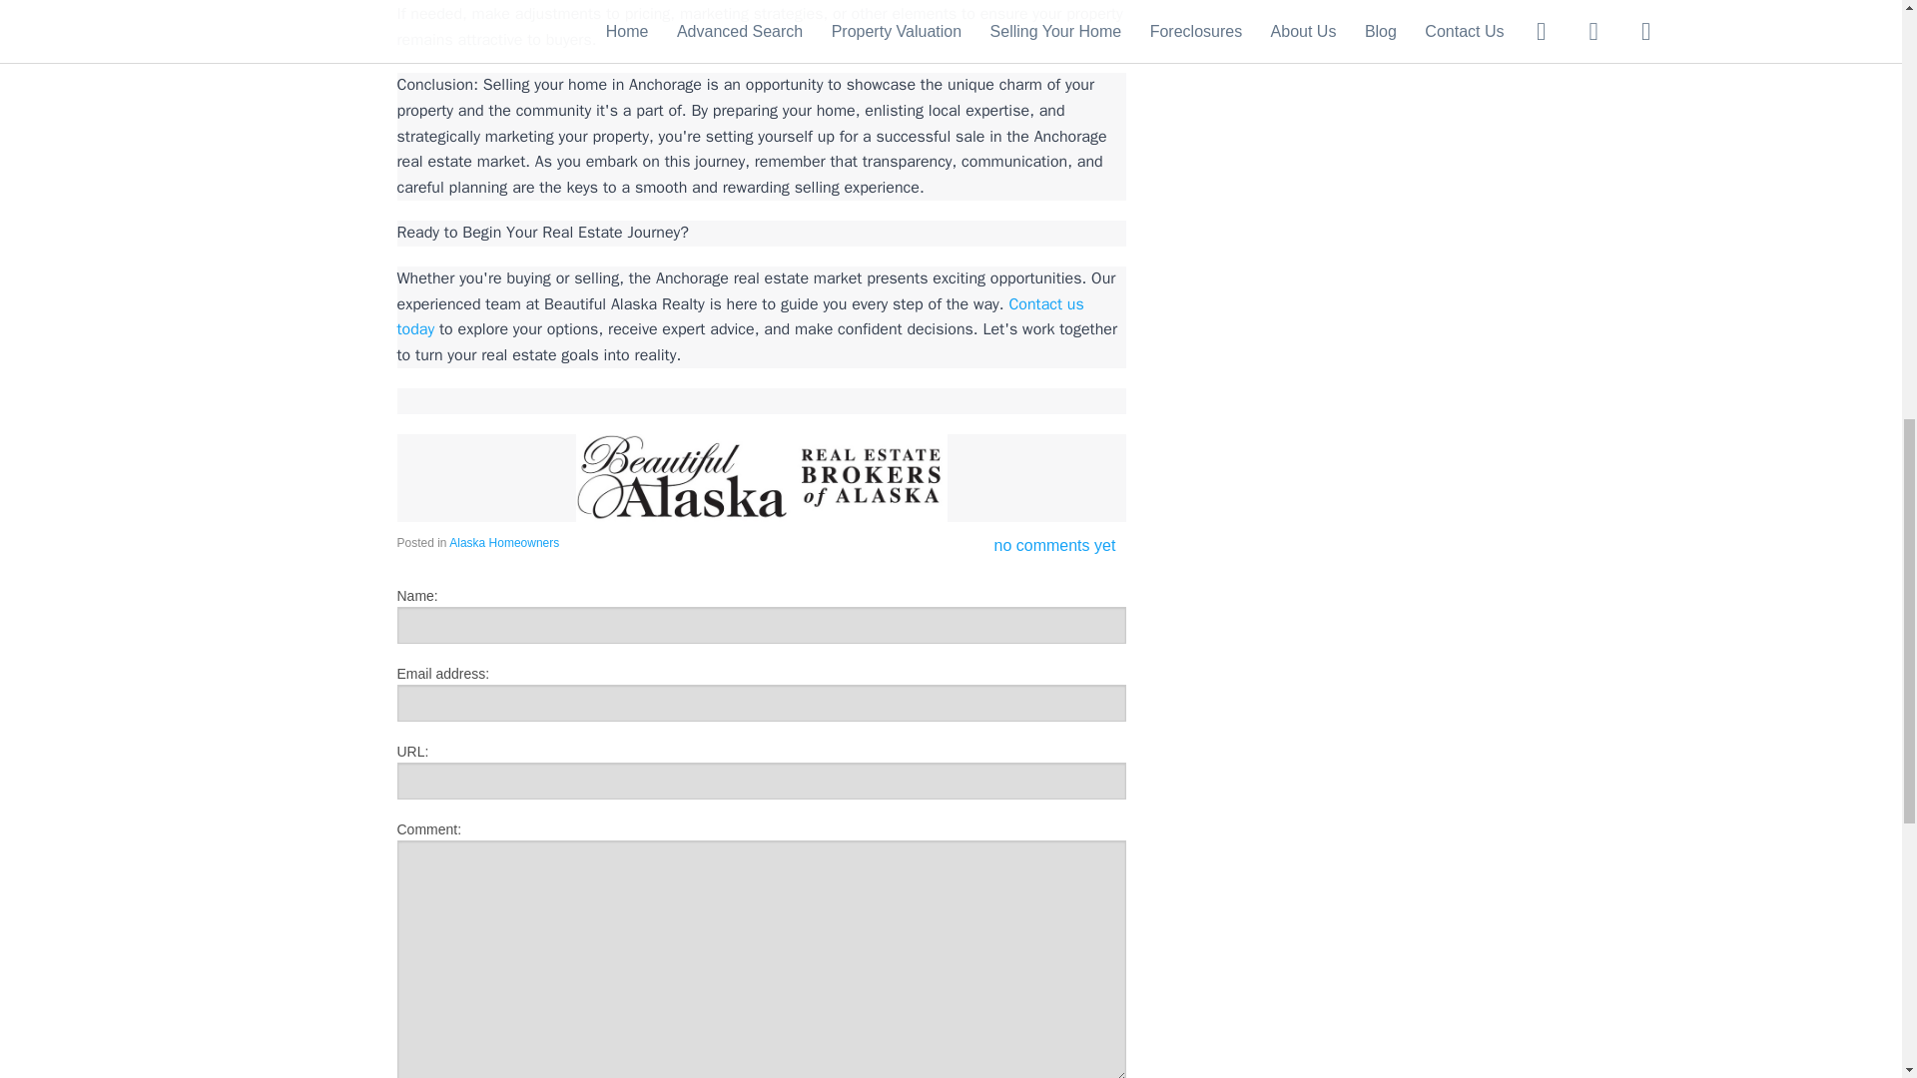 The image size is (1917, 1078). I want to click on Contact us today, so click(743, 317).